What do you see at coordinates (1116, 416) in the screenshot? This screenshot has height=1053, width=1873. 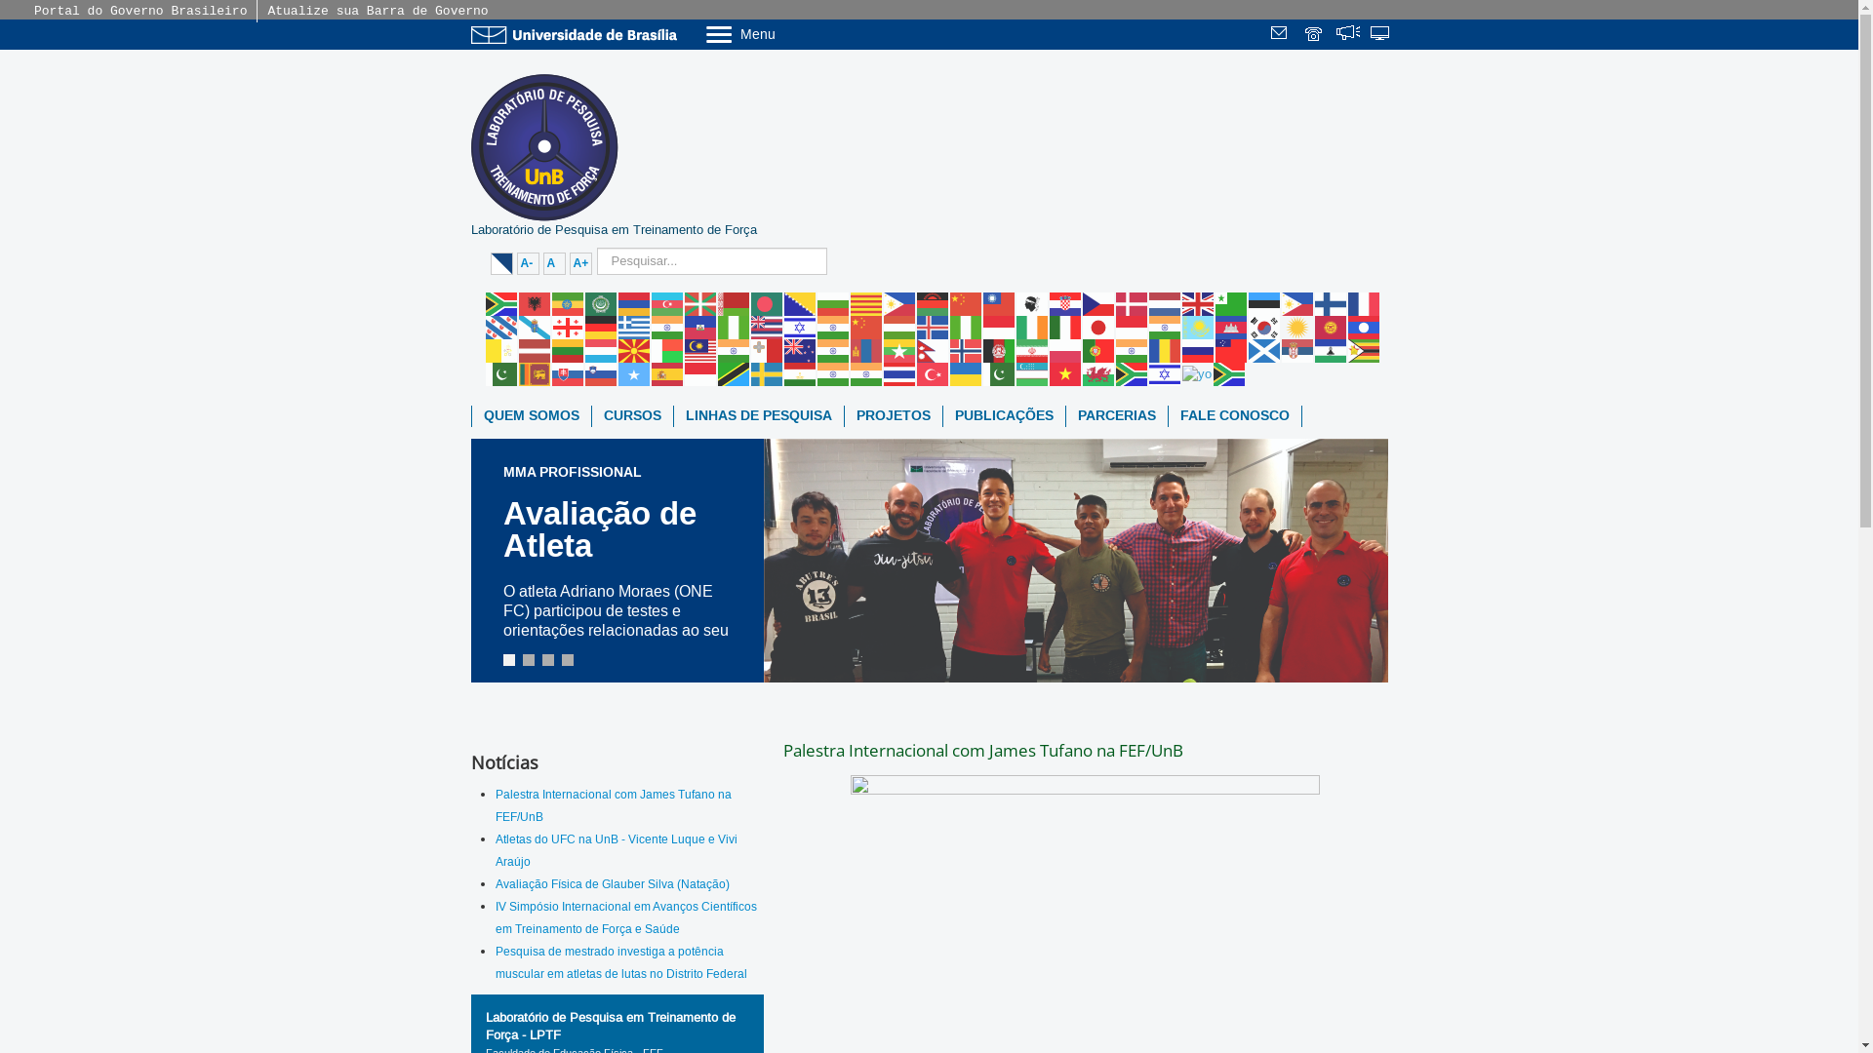 I see `PARCERIAS` at bounding box center [1116, 416].